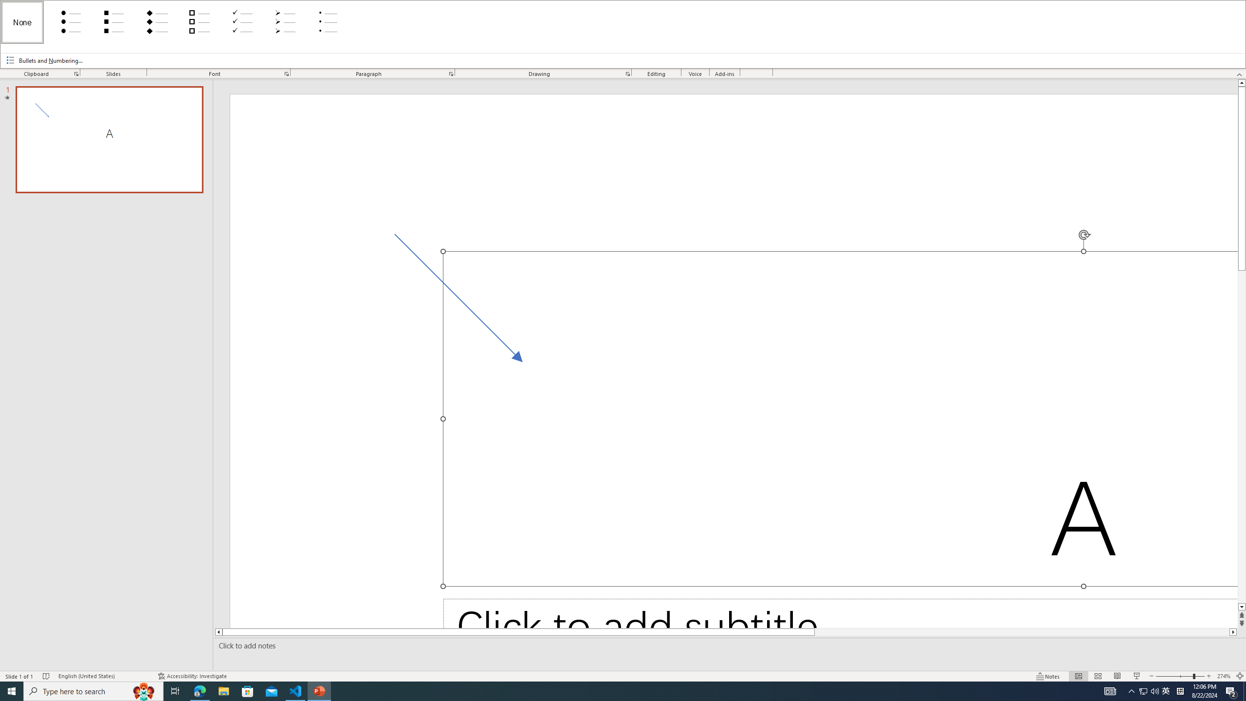 This screenshot has height=701, width=1246. What do you see at coordinates (464, 303) in the screenshot?
I see `Straight Arrow Connector 4` at bounding box center [464, 303].